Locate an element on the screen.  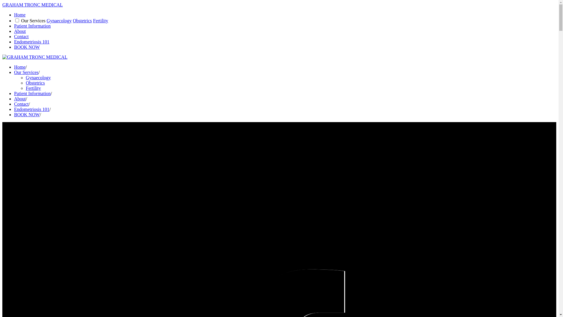
BOOK NOW is located at coordinates (27, 114).